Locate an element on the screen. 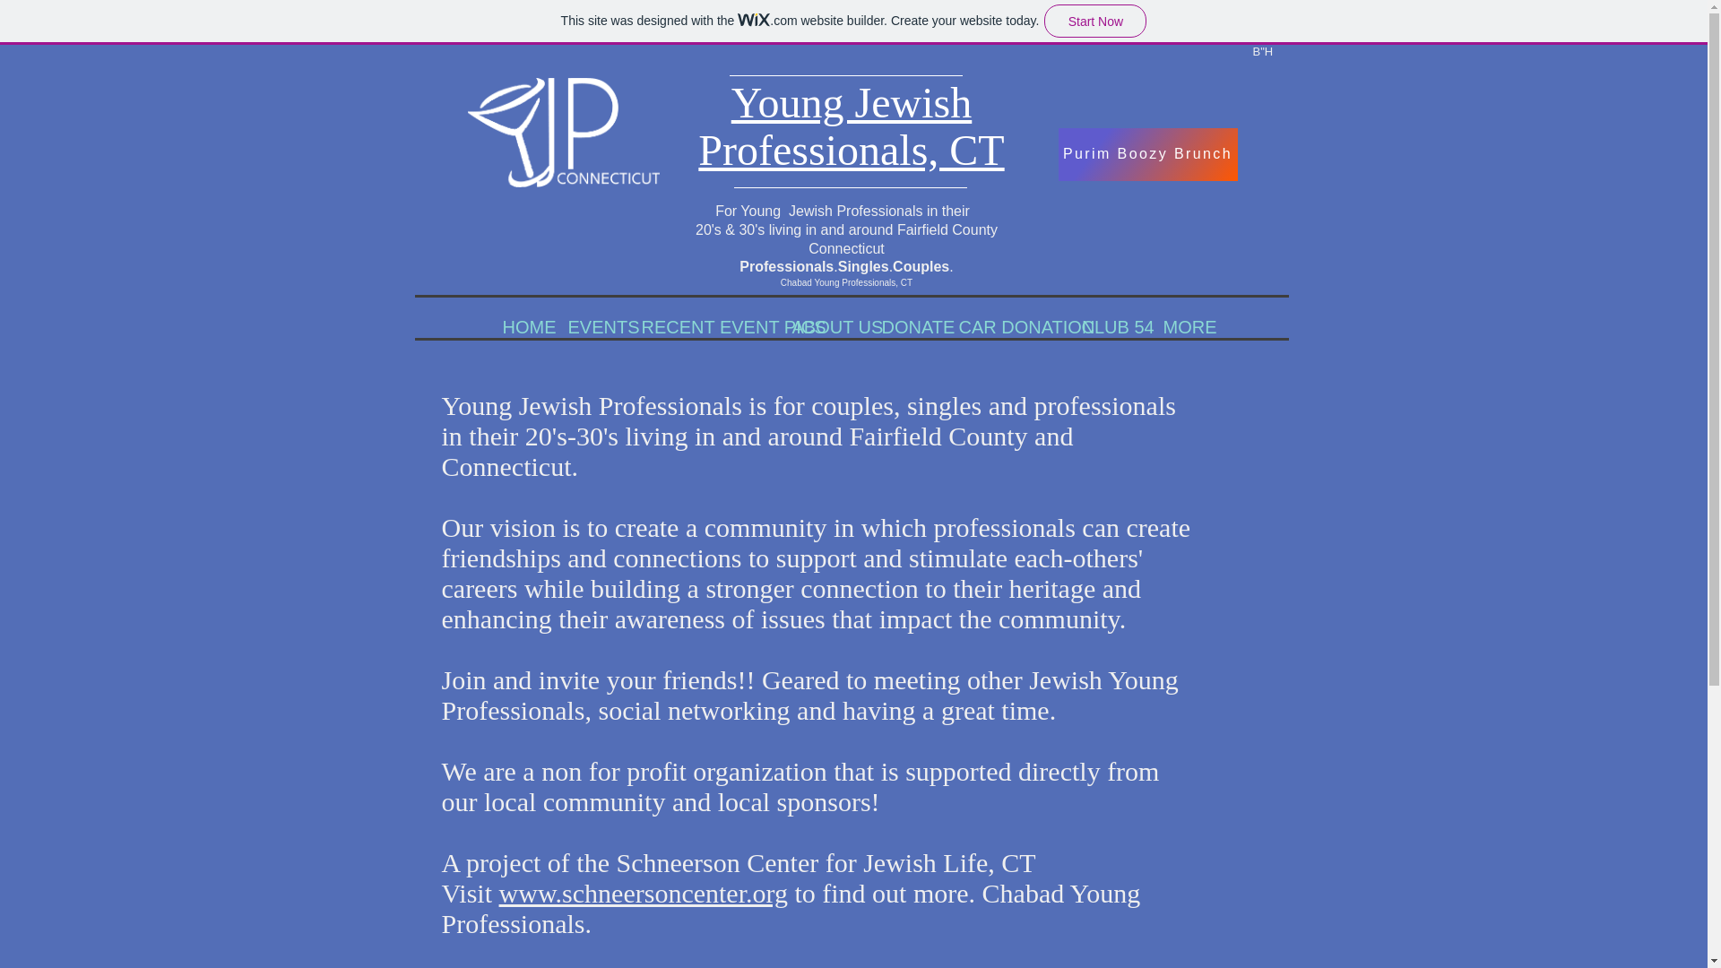 Image resolution: width=1721 pixels, height=968 pixels. DONATE is located at coordinates (905, 326).